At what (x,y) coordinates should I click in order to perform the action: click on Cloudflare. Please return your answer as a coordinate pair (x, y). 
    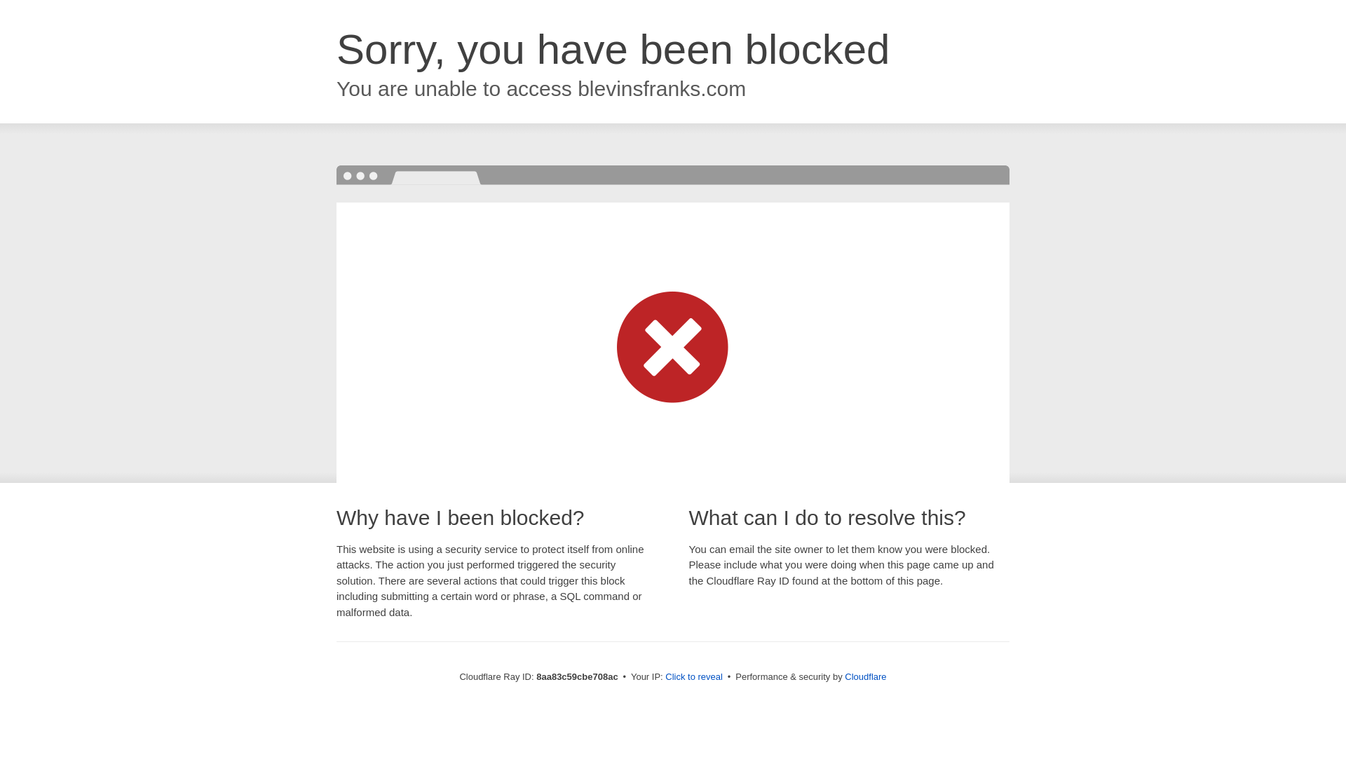
    Looking at the image, I should click on (865, 676).